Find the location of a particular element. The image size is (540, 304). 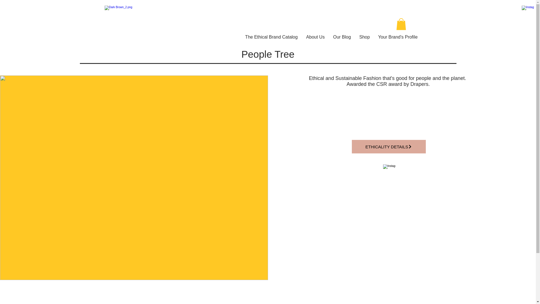

About Us is located at coordinates (315, 37).